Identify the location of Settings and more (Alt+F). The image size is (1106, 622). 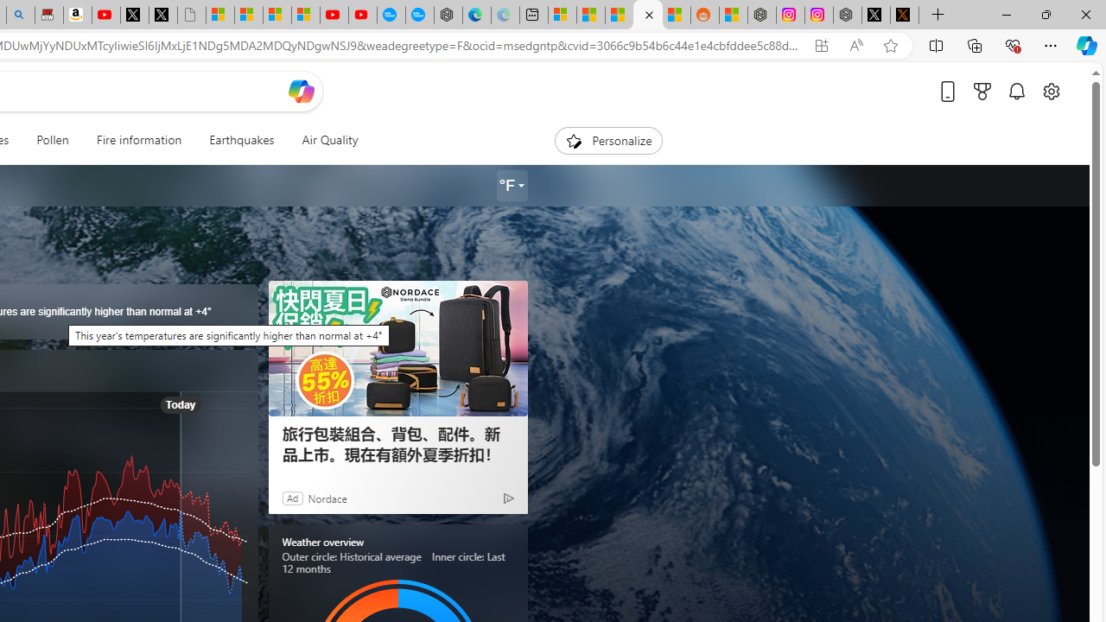
(1051, 45).